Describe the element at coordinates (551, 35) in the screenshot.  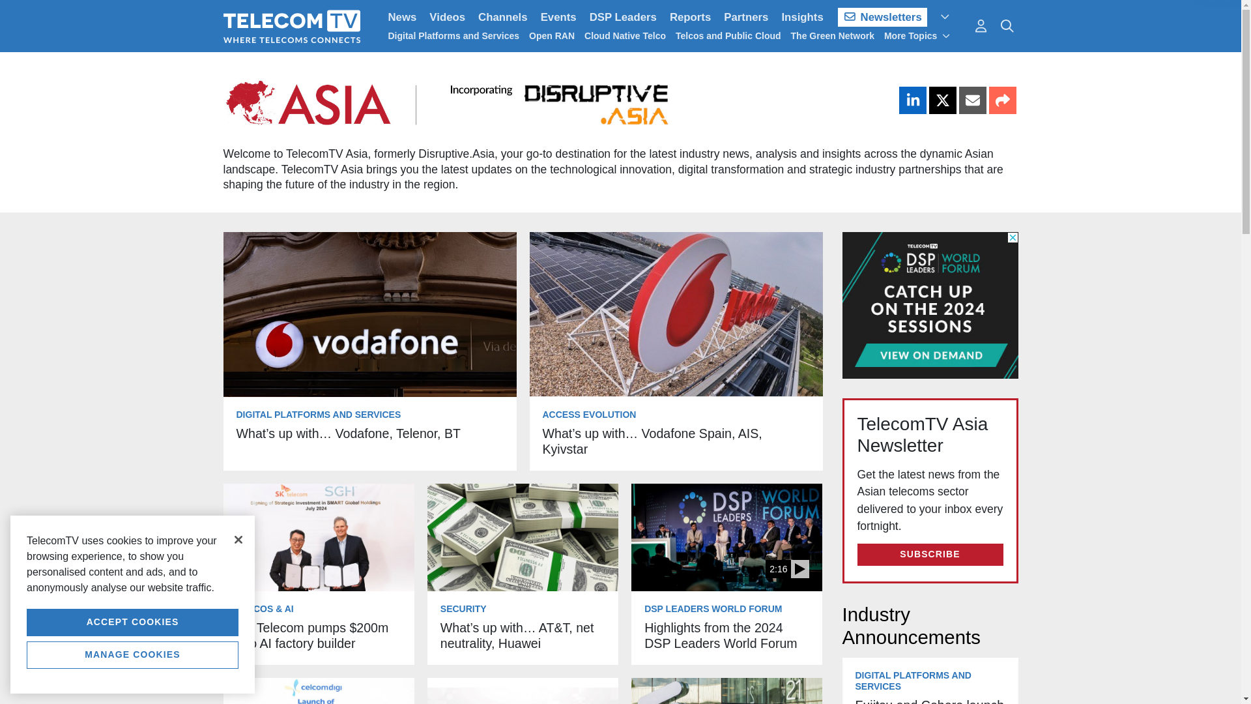
I see `Open RAN` at that location.